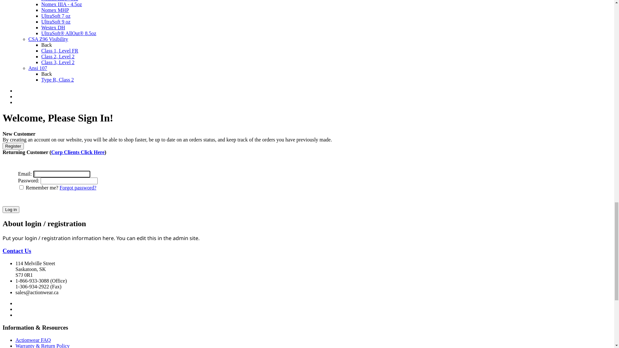  What do you see at coordinates (35, 302) in the screenshot?
I see `Arctic` at bounding box center [35, 302].